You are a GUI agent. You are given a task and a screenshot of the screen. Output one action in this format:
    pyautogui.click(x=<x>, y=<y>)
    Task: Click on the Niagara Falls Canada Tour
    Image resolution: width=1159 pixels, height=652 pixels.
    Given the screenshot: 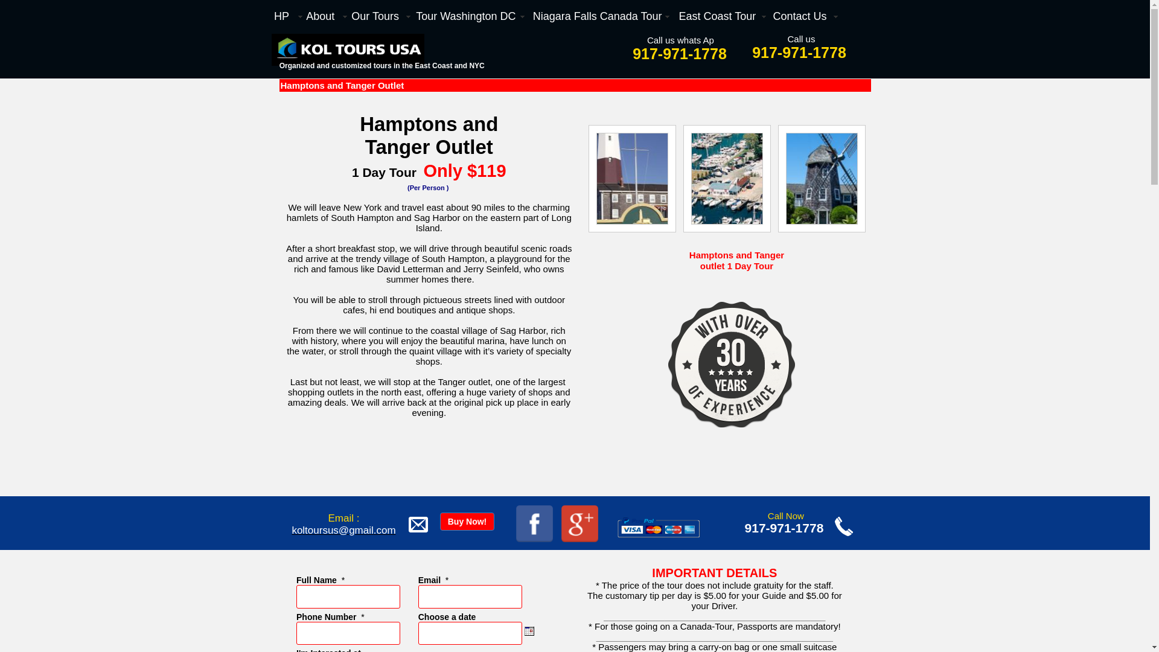 What is the action you would take?
    pyautogui.click(x=604, y=16)
    